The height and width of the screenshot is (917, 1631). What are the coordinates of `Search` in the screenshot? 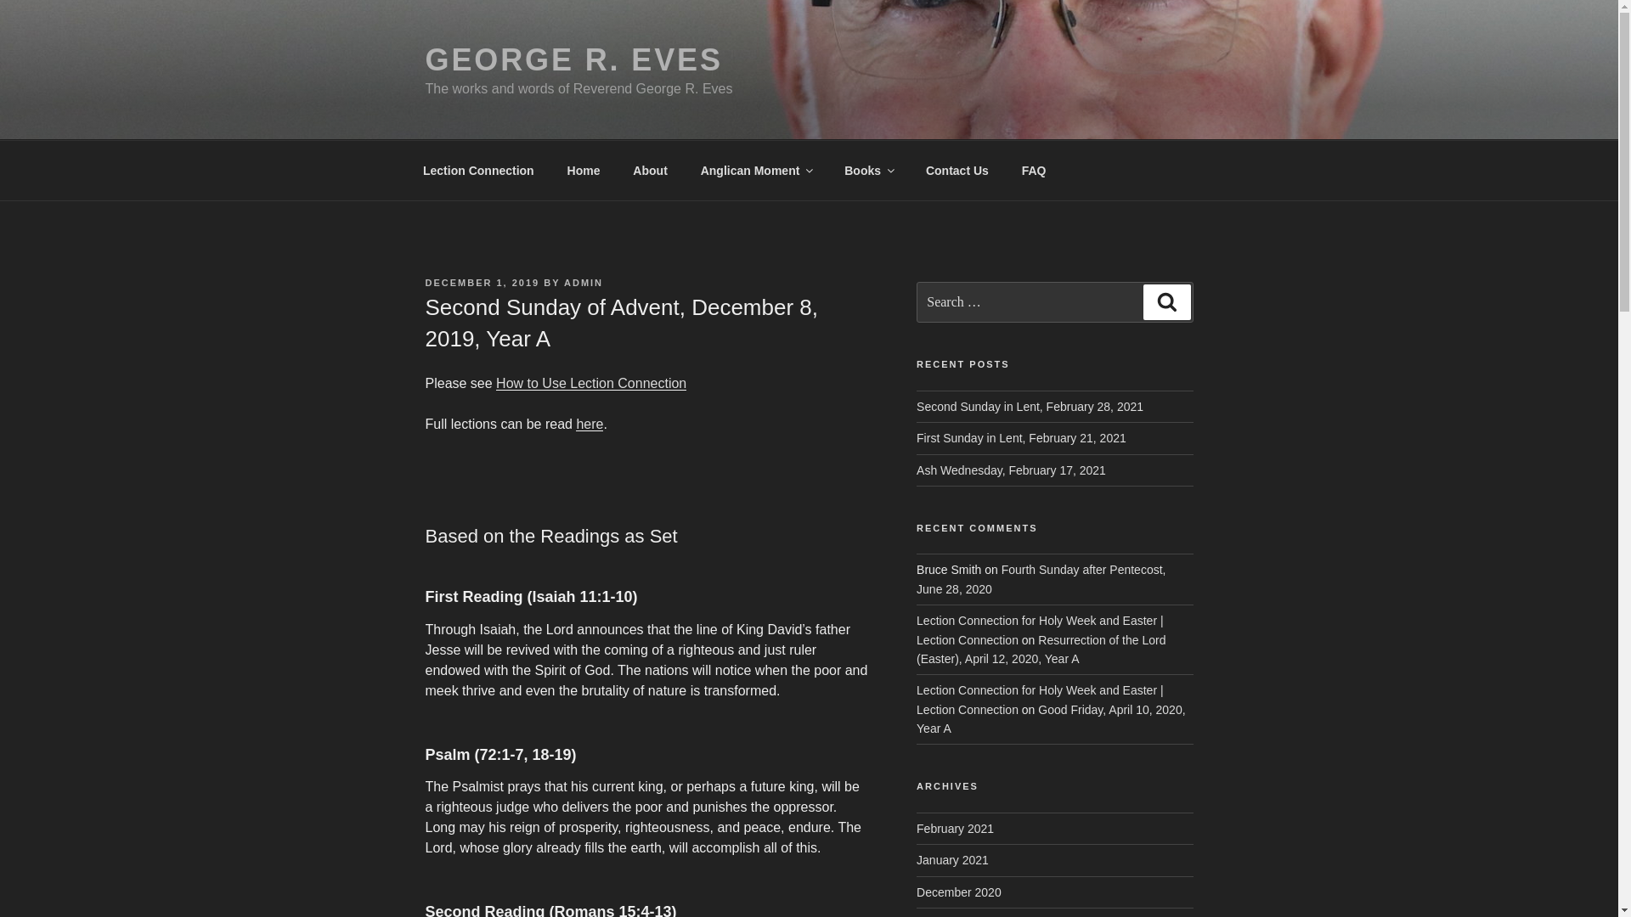 It's located at (1166, 301).